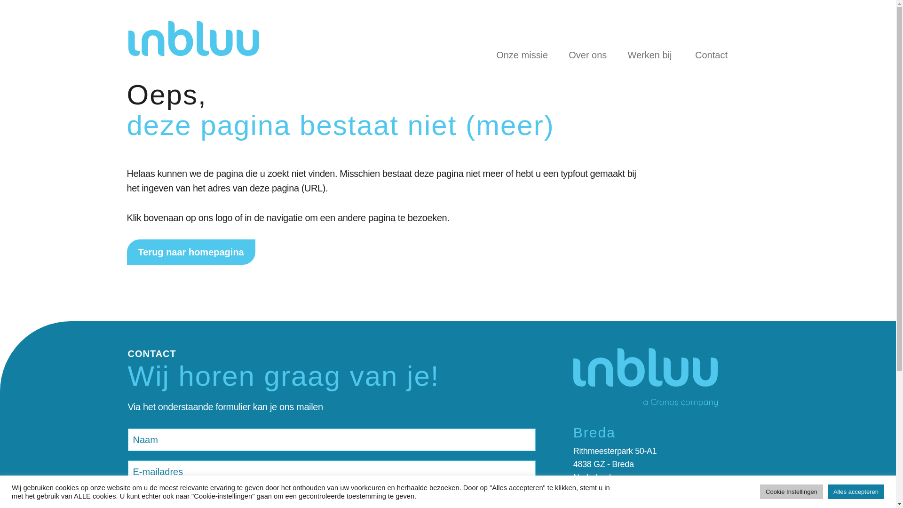 The width and height of the screenshot is (903, 508). What do you see at coordinates (856, 492) in the screenshot?
I see `Alles accepteren` at bounding box center [856, 492].